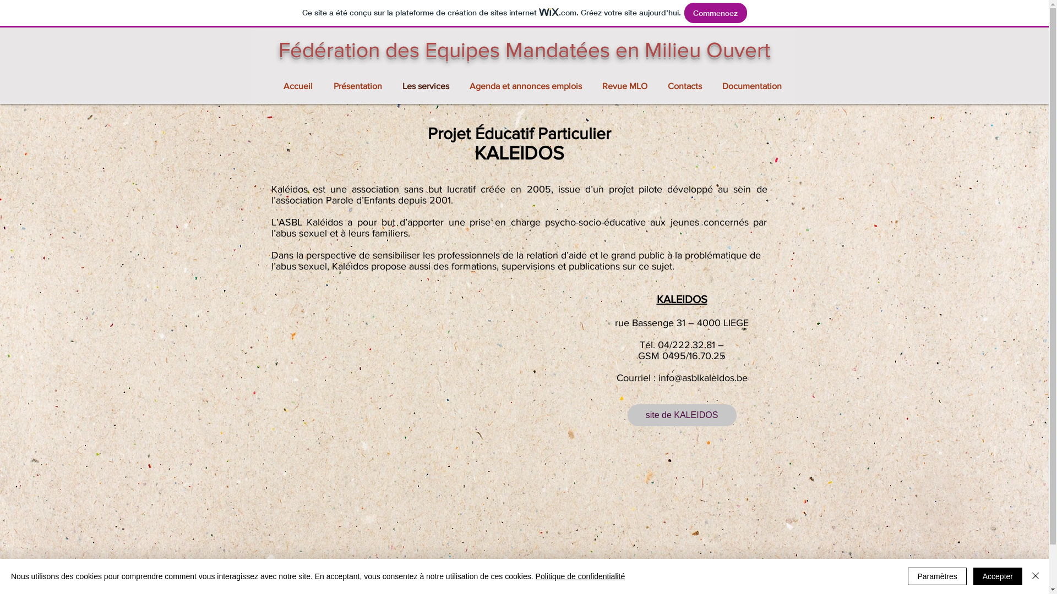 Image resolution: width=1057 pixels, height=594 pixels. I want to click on Agenda et annonces emplois, so click(527, 86).